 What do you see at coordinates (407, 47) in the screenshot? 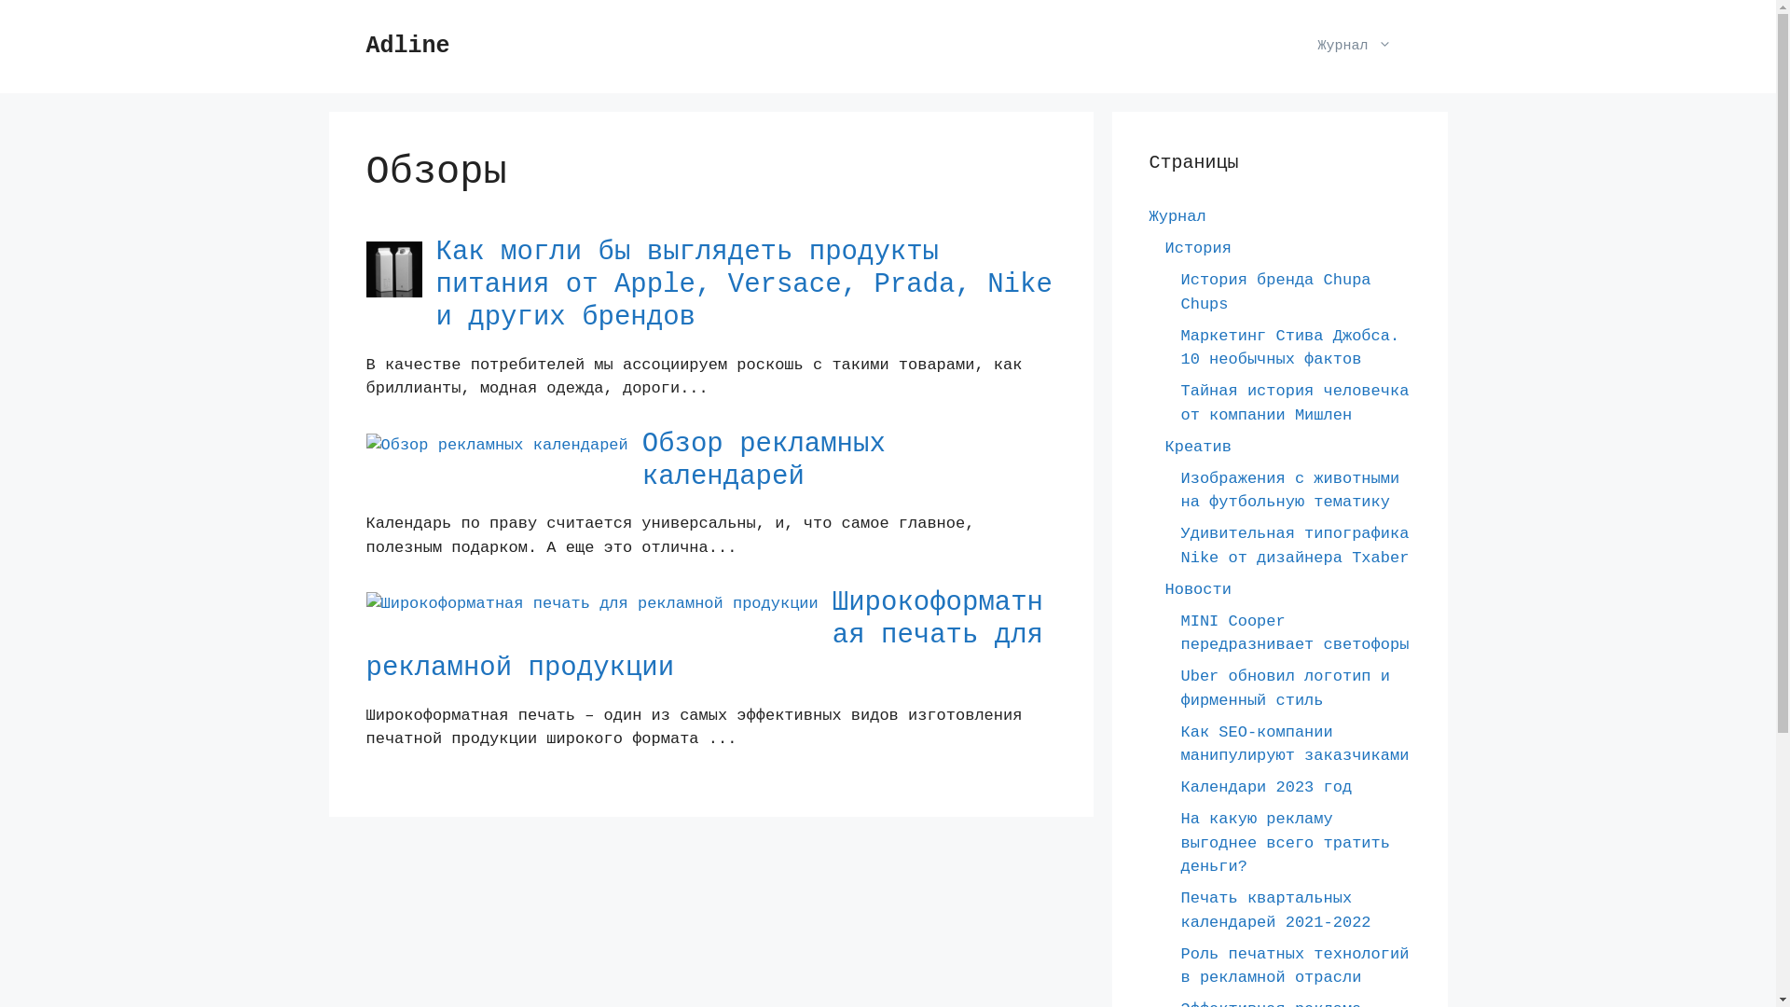
I see `Adline` at bounding box center [407, 47].